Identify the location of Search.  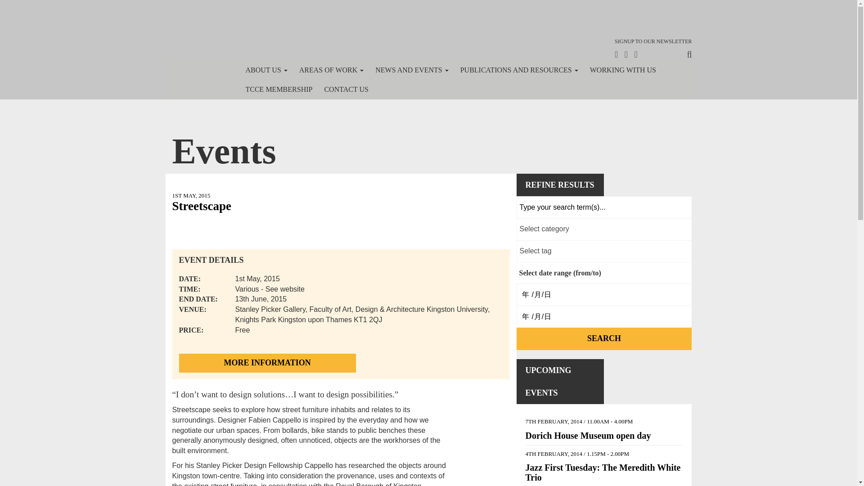
(604, 338).